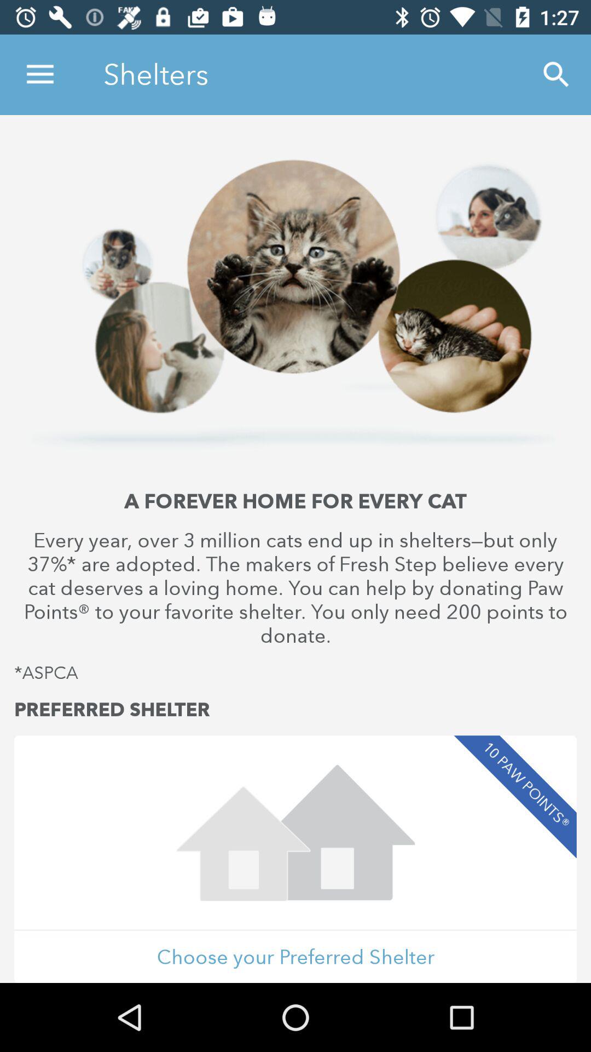  Describe the element at coordinates (556, 75) in the screenshot. I see `tap icon to the right of the shelters icon` at that location.